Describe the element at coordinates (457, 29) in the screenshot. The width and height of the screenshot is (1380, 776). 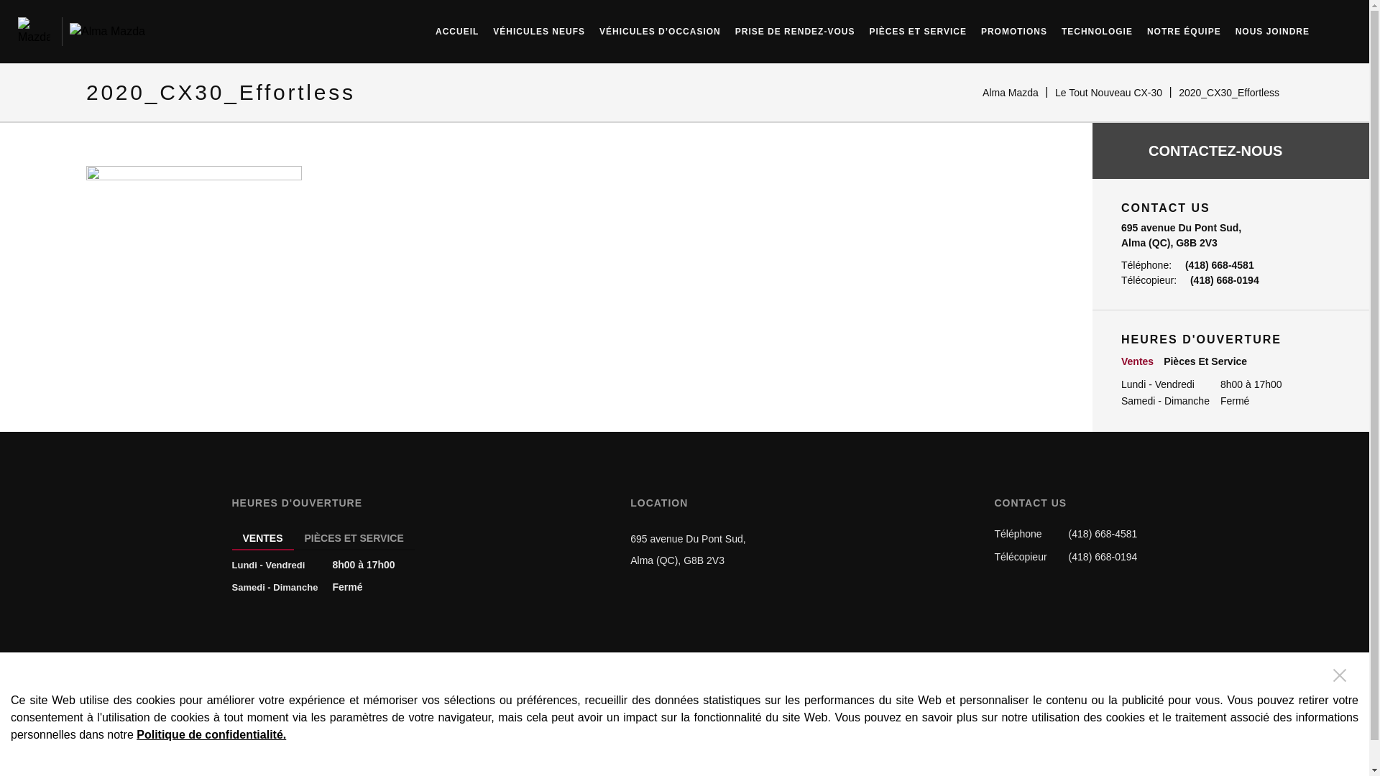
I see `ACCUEIL` at that location.